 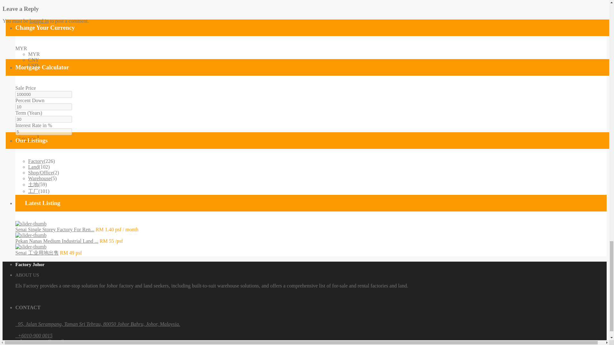 I want to click on 100000, so click(x=43, y=94).